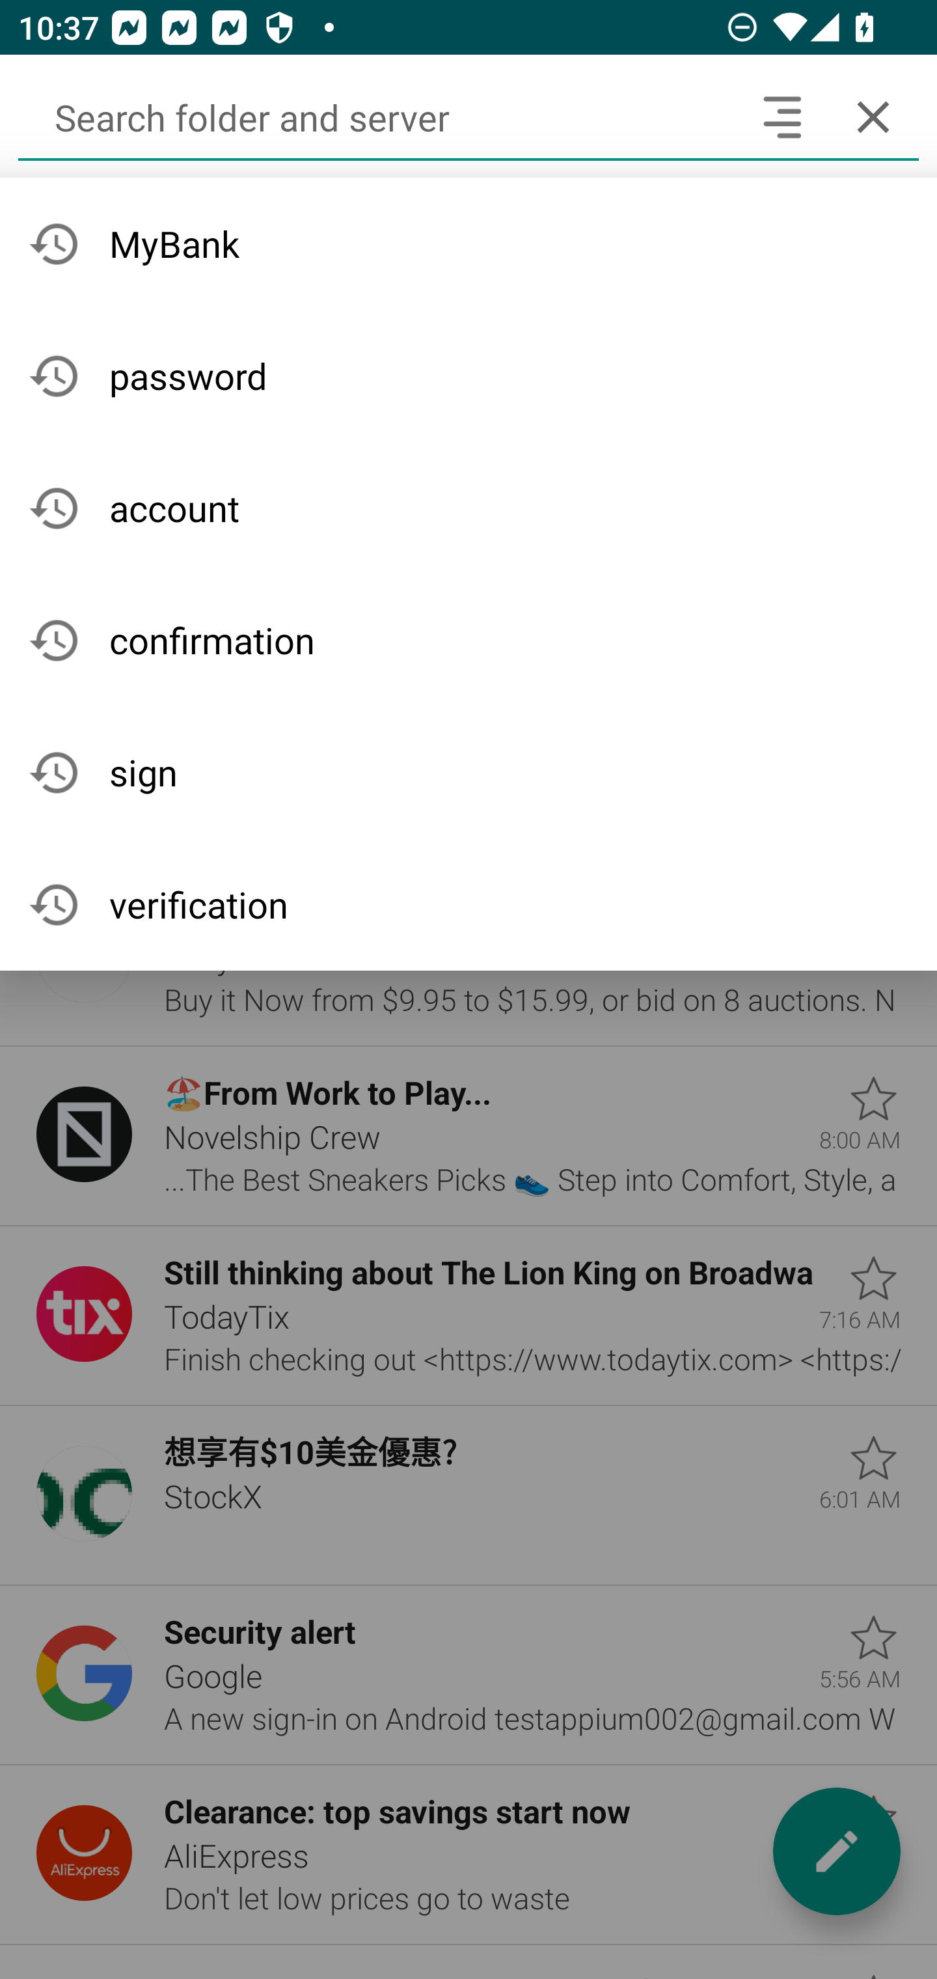 The width and height of the screenshot is (937, 1979). I want to click on    Search folder and server, so click(377, 117).